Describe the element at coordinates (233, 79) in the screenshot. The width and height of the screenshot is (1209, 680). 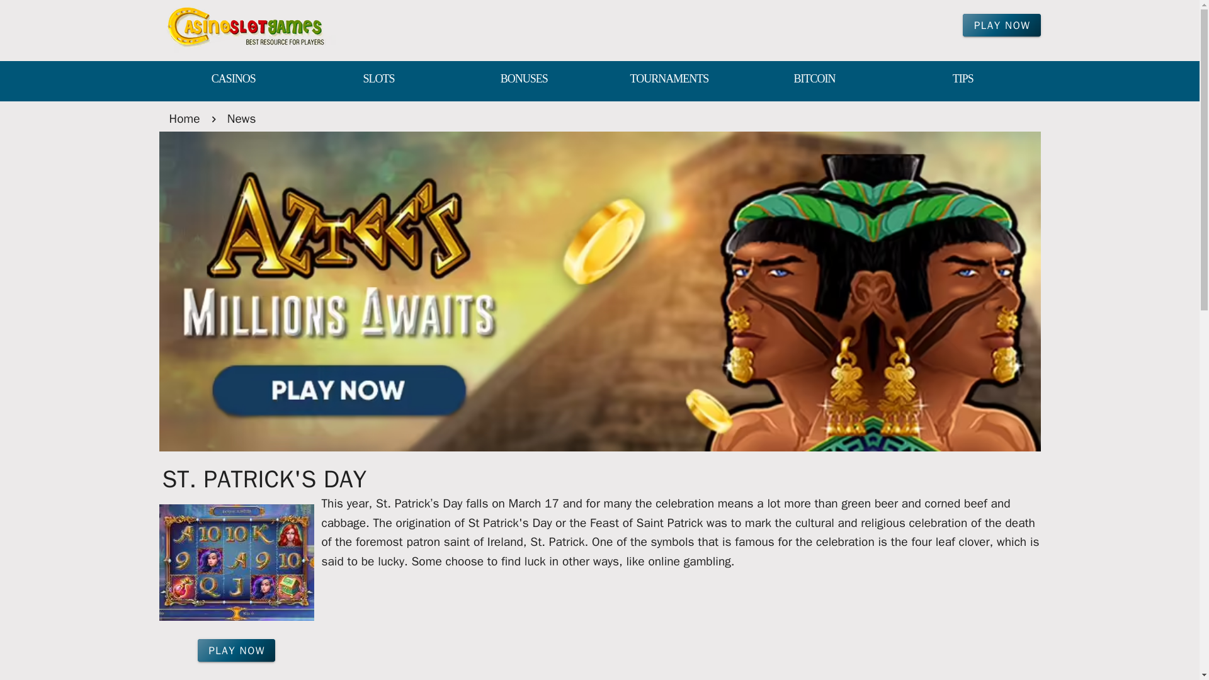
I see `CASINOS` at that location.